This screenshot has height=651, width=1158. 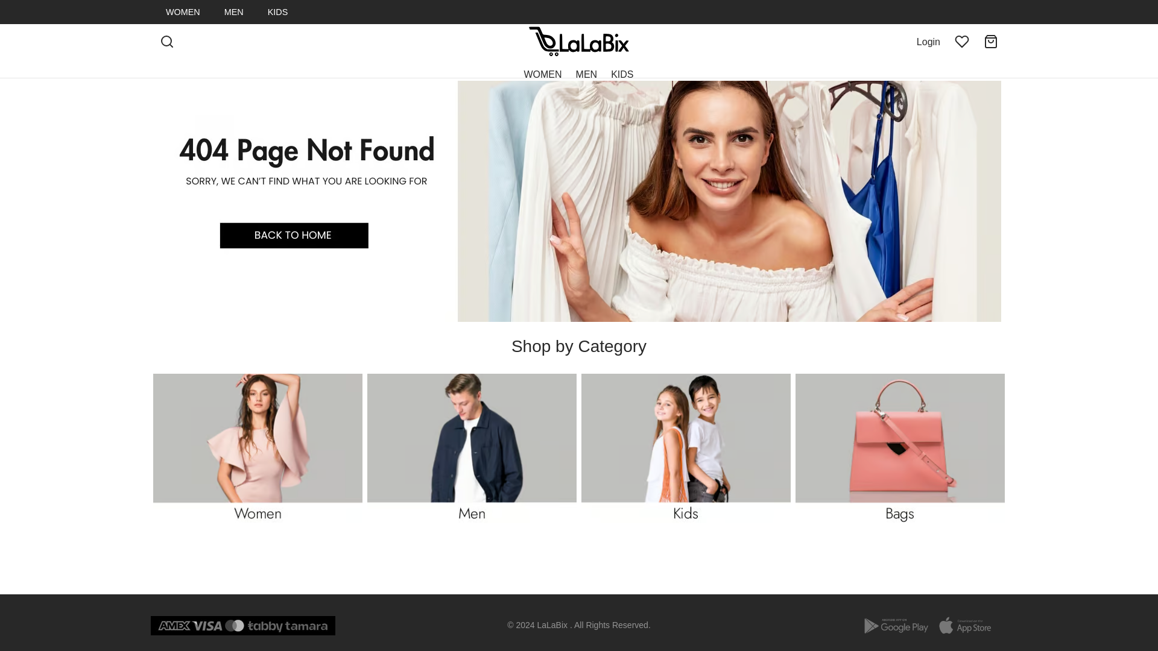 I want to click on KIDS, so click(x=622, y=74).